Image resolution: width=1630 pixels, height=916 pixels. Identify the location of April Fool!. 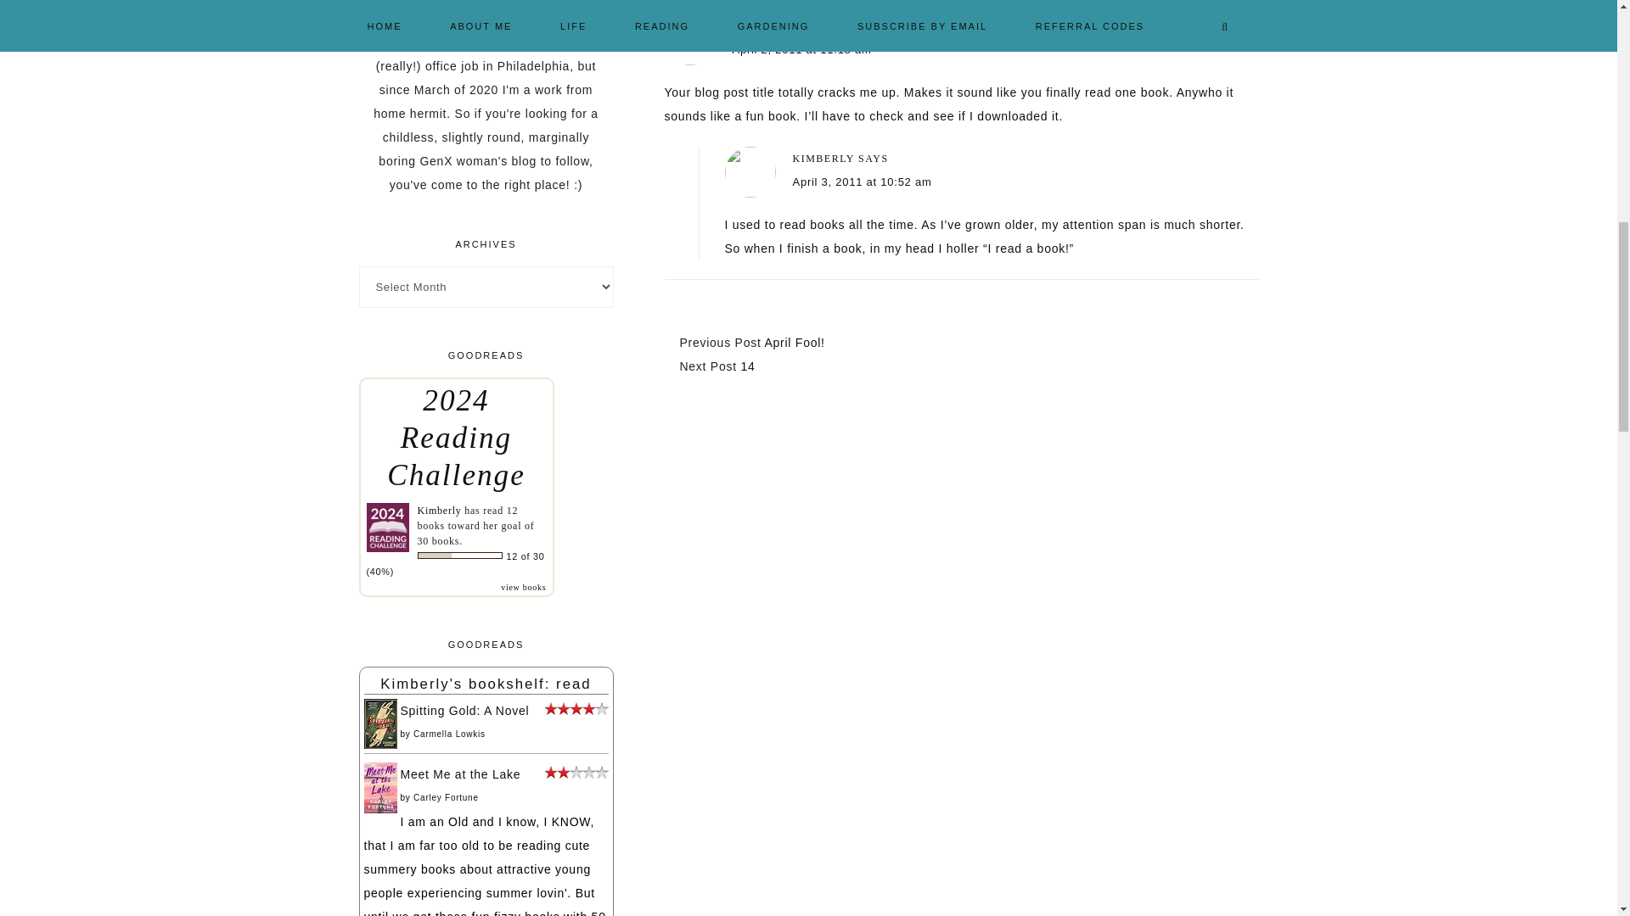
(795, 343).